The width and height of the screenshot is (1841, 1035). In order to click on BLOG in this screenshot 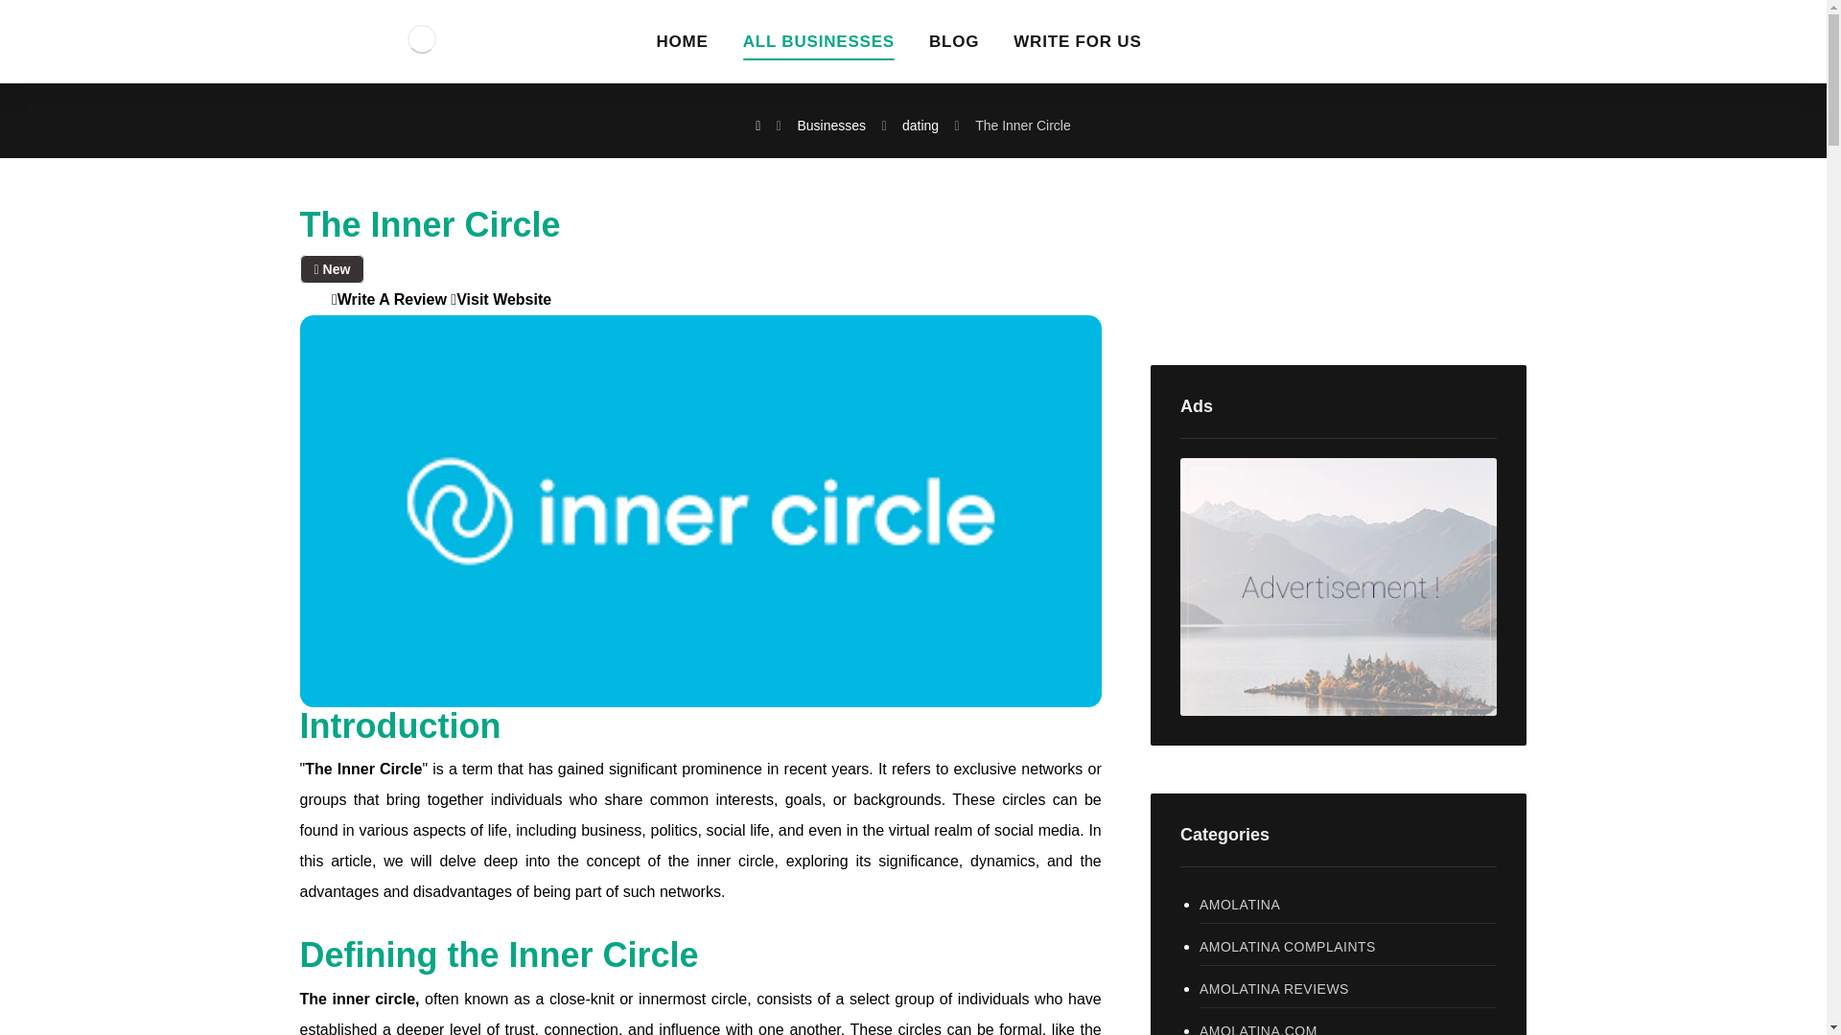, I will do `click(954, 48)`.